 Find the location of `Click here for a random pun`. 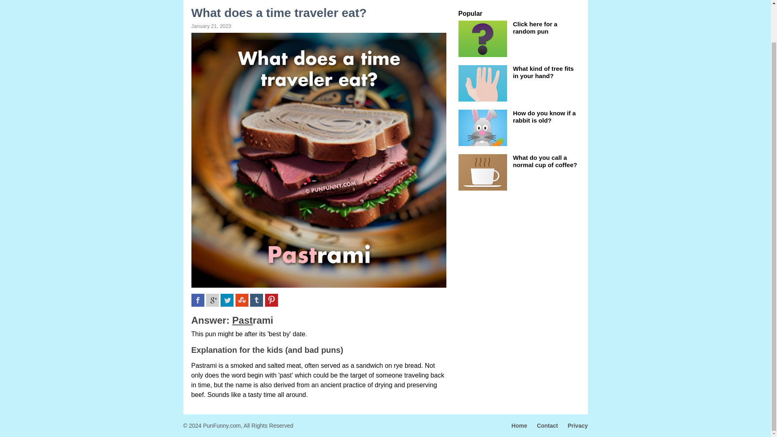

Click here for a random pun is located at coordinates (535, 28).